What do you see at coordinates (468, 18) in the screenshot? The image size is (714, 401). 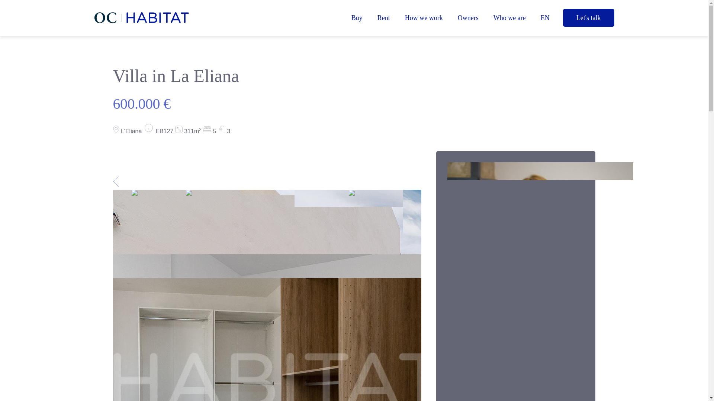 I see `Owners` at bounding box center [468, 18].